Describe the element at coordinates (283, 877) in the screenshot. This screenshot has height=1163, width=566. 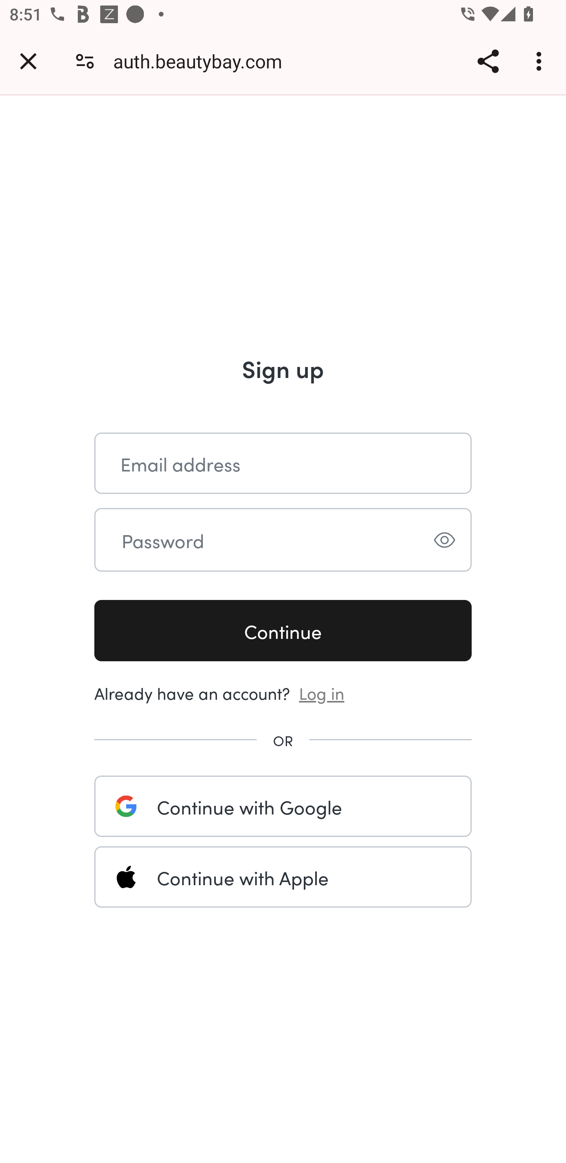
I see `Continue with Apple` at that location.